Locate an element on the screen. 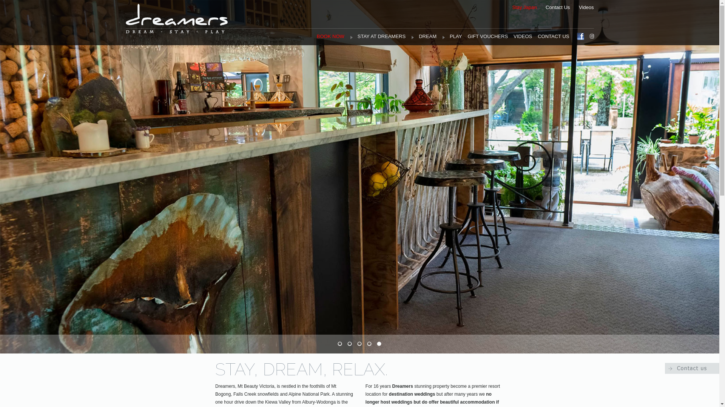  GardenHouse_SON6121 is located at coordinates (359, 177).